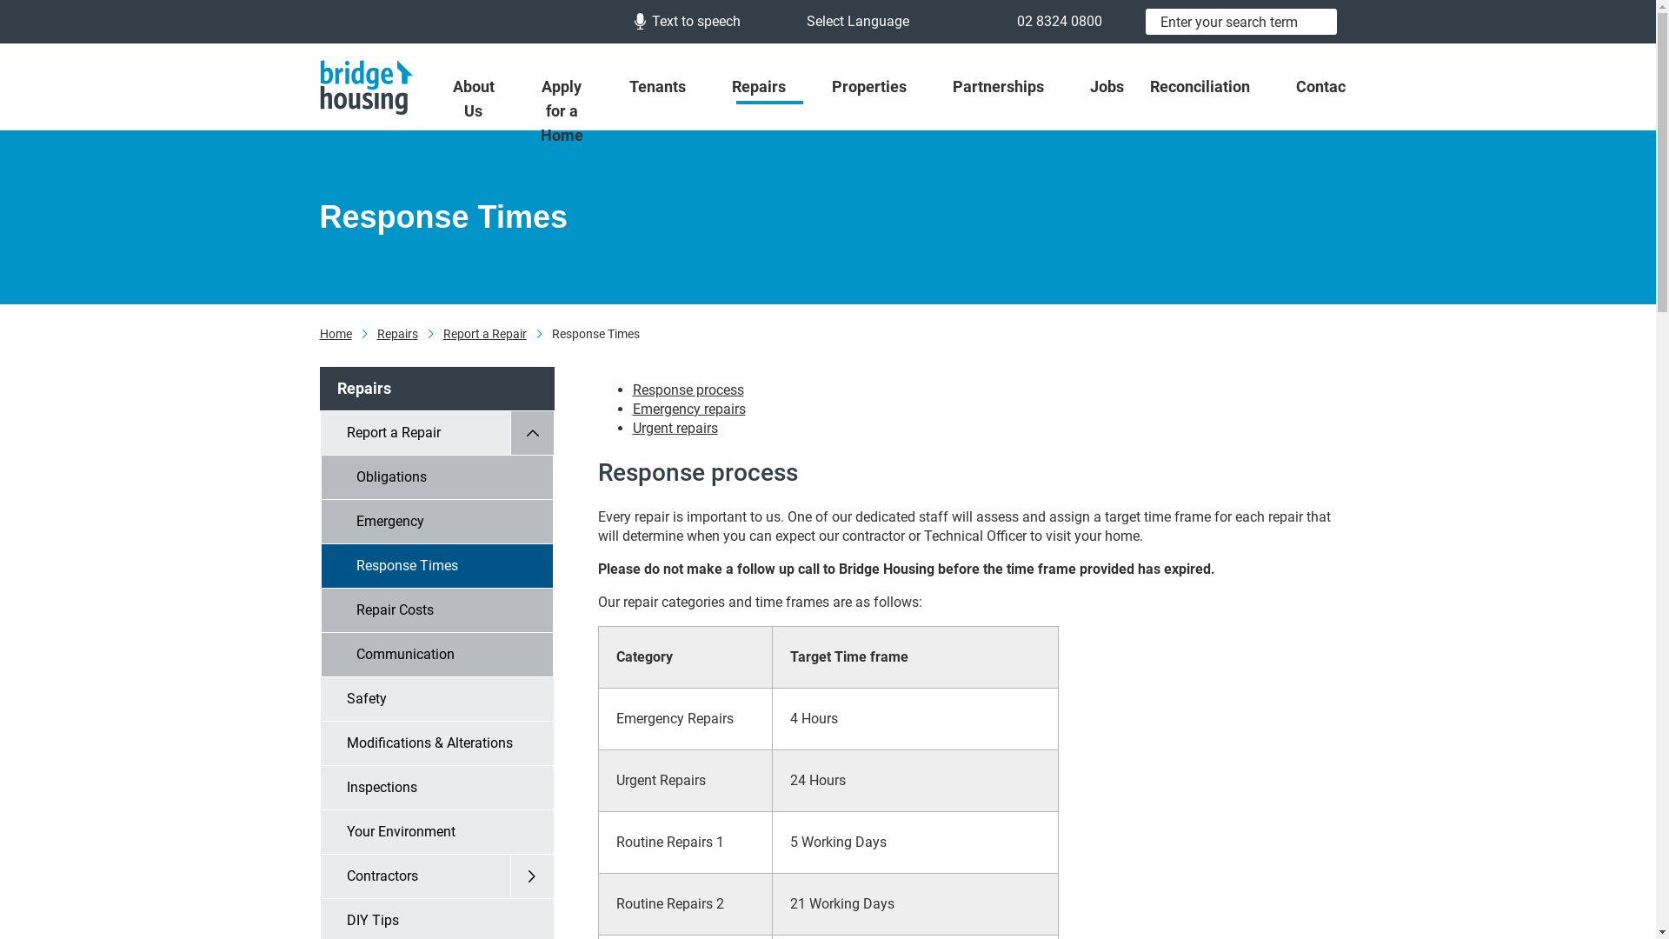 Image resolution: width=1669 pixels, height=939 pixels. What do you see at coordinates (485, 335) in the screenshot?
I see `Report a Repair` at bounding box center [485, 335].